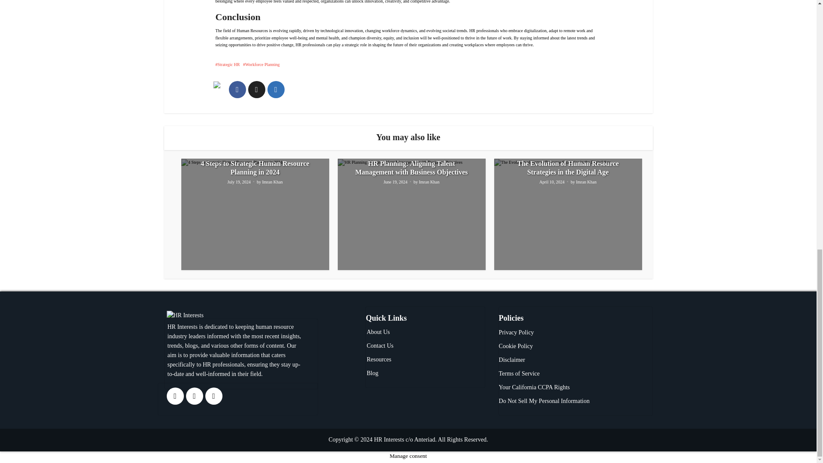 This screenshot has height=463, width=823. I want to click on Strategic HR, so click(227, 64).